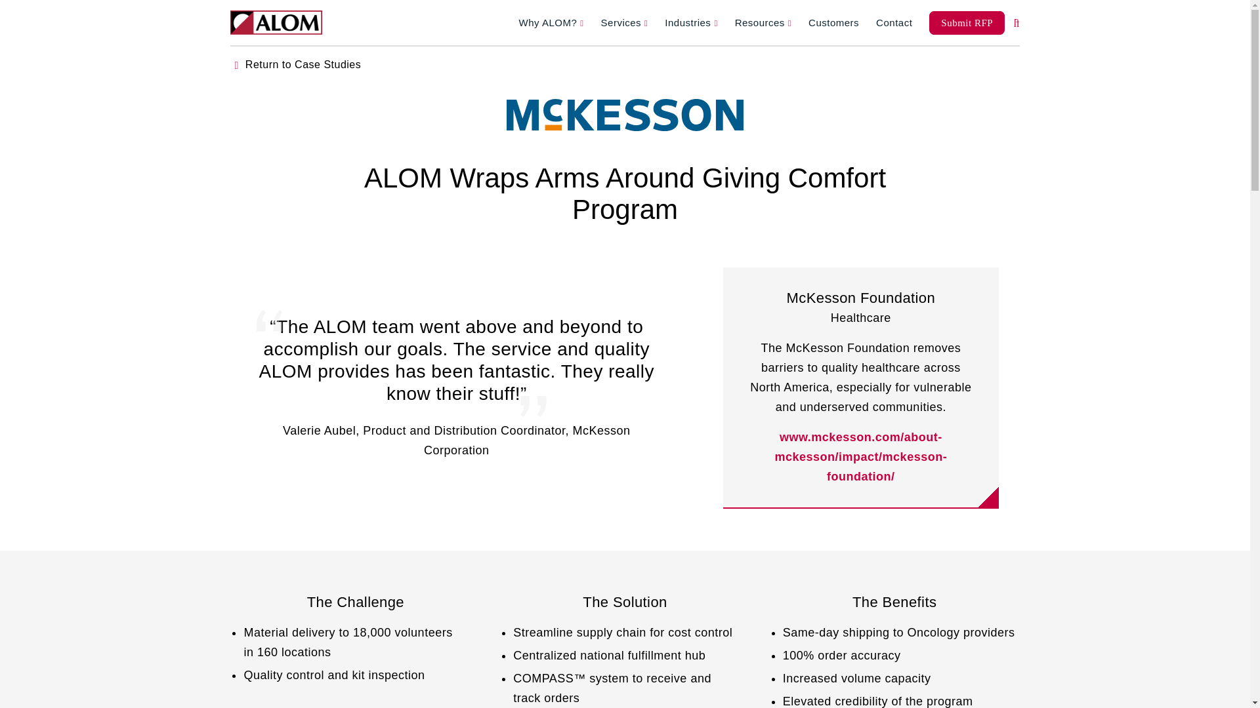 The image size is (1260, 708). I want to click on Resources, so click(763, 26).